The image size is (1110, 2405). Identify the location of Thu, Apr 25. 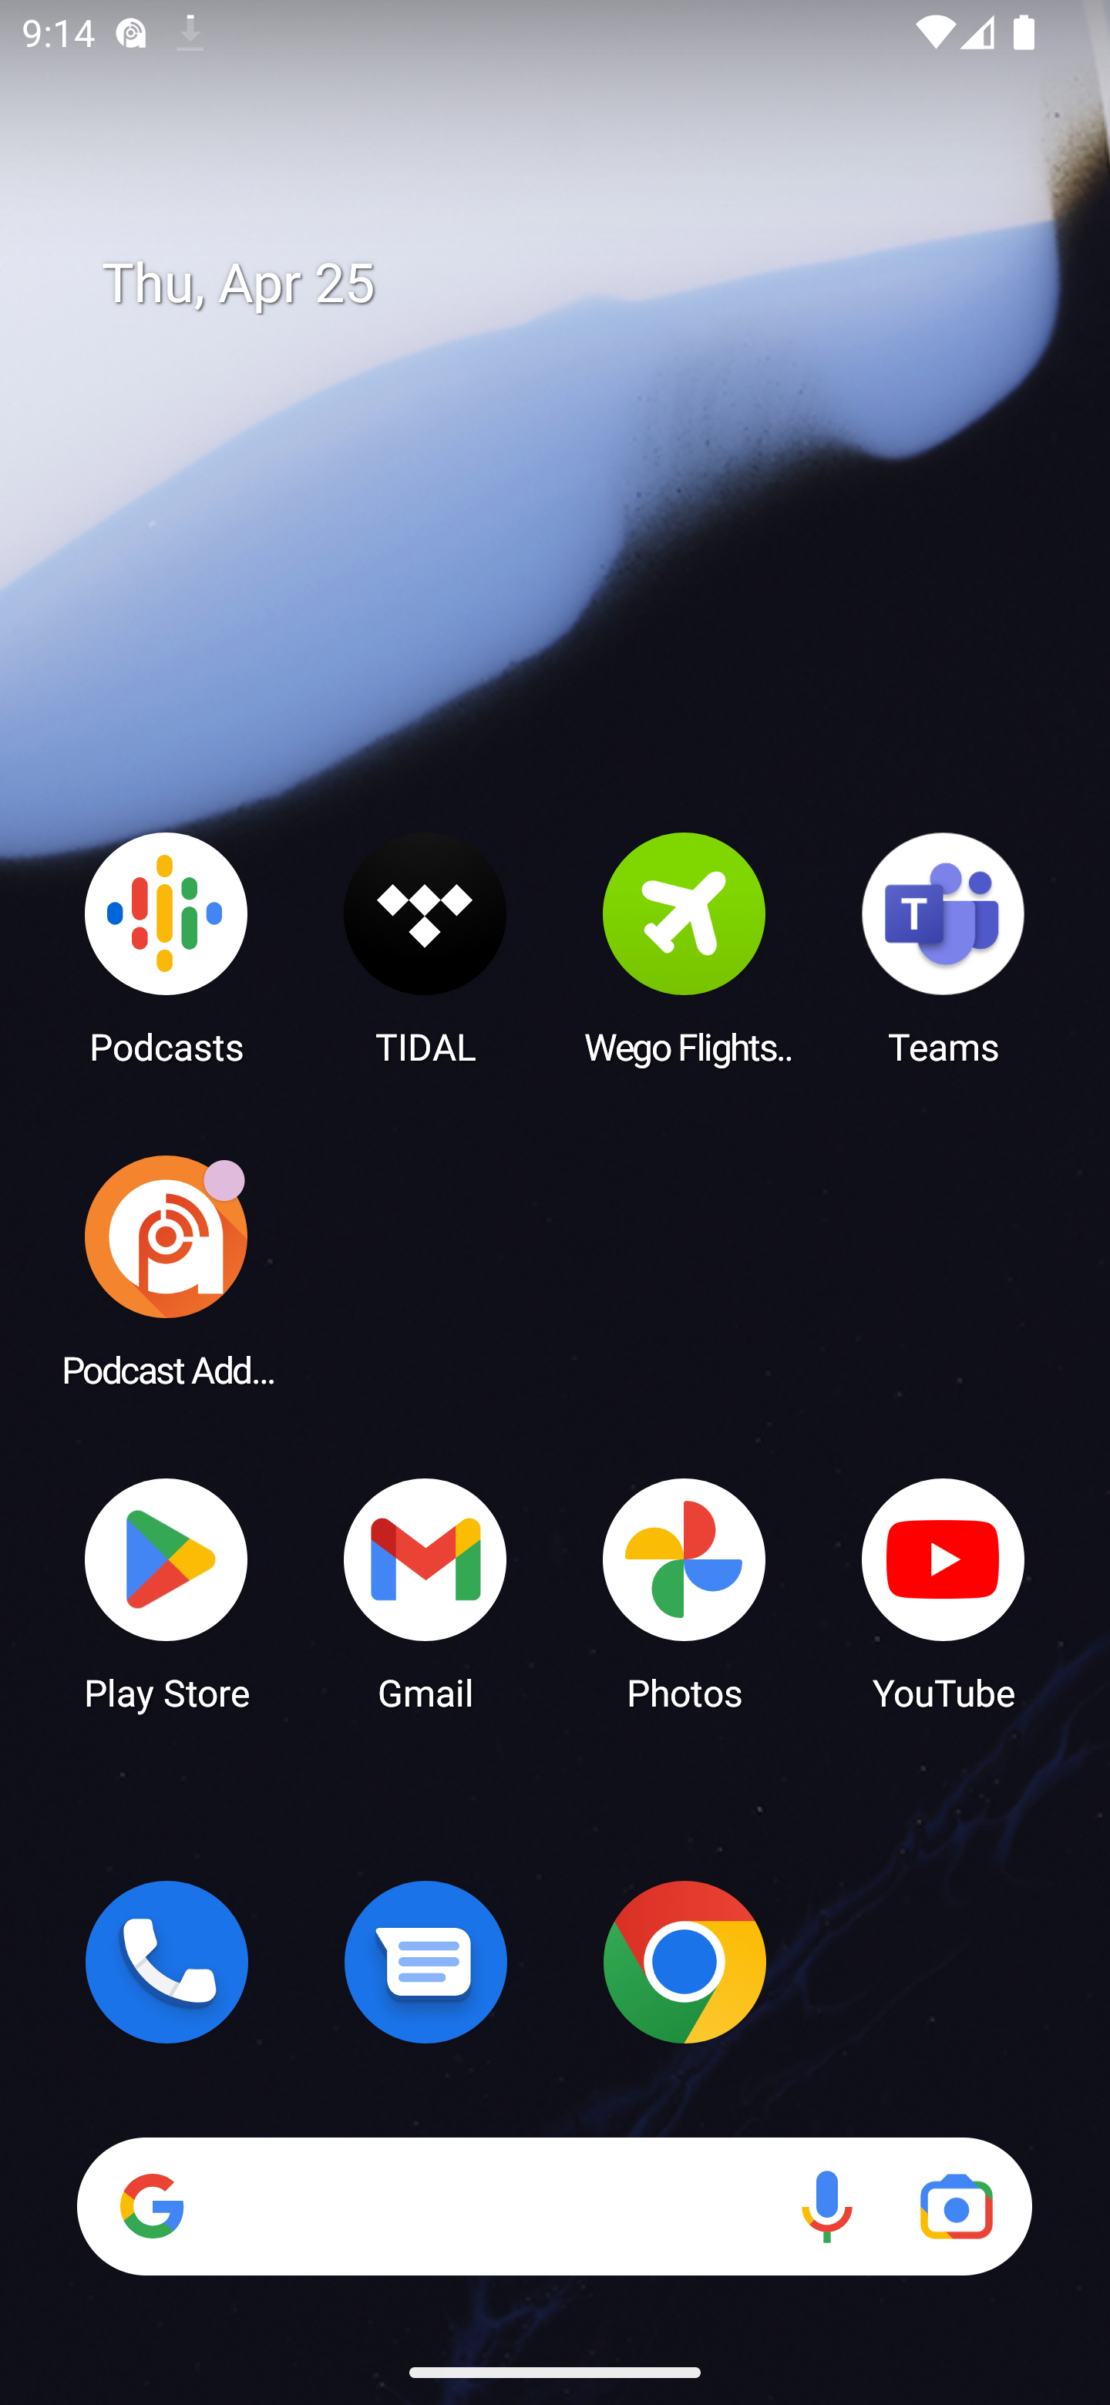
(577, 284).